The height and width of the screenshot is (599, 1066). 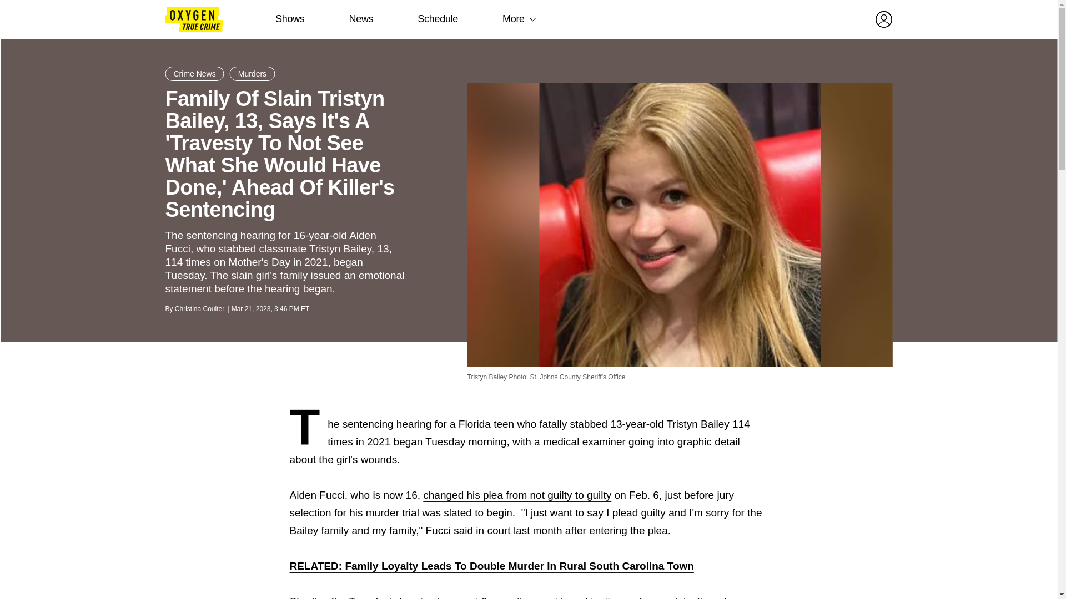 I want to click on changed his plea from not guilty to guilty, so click(x=517, y=495).